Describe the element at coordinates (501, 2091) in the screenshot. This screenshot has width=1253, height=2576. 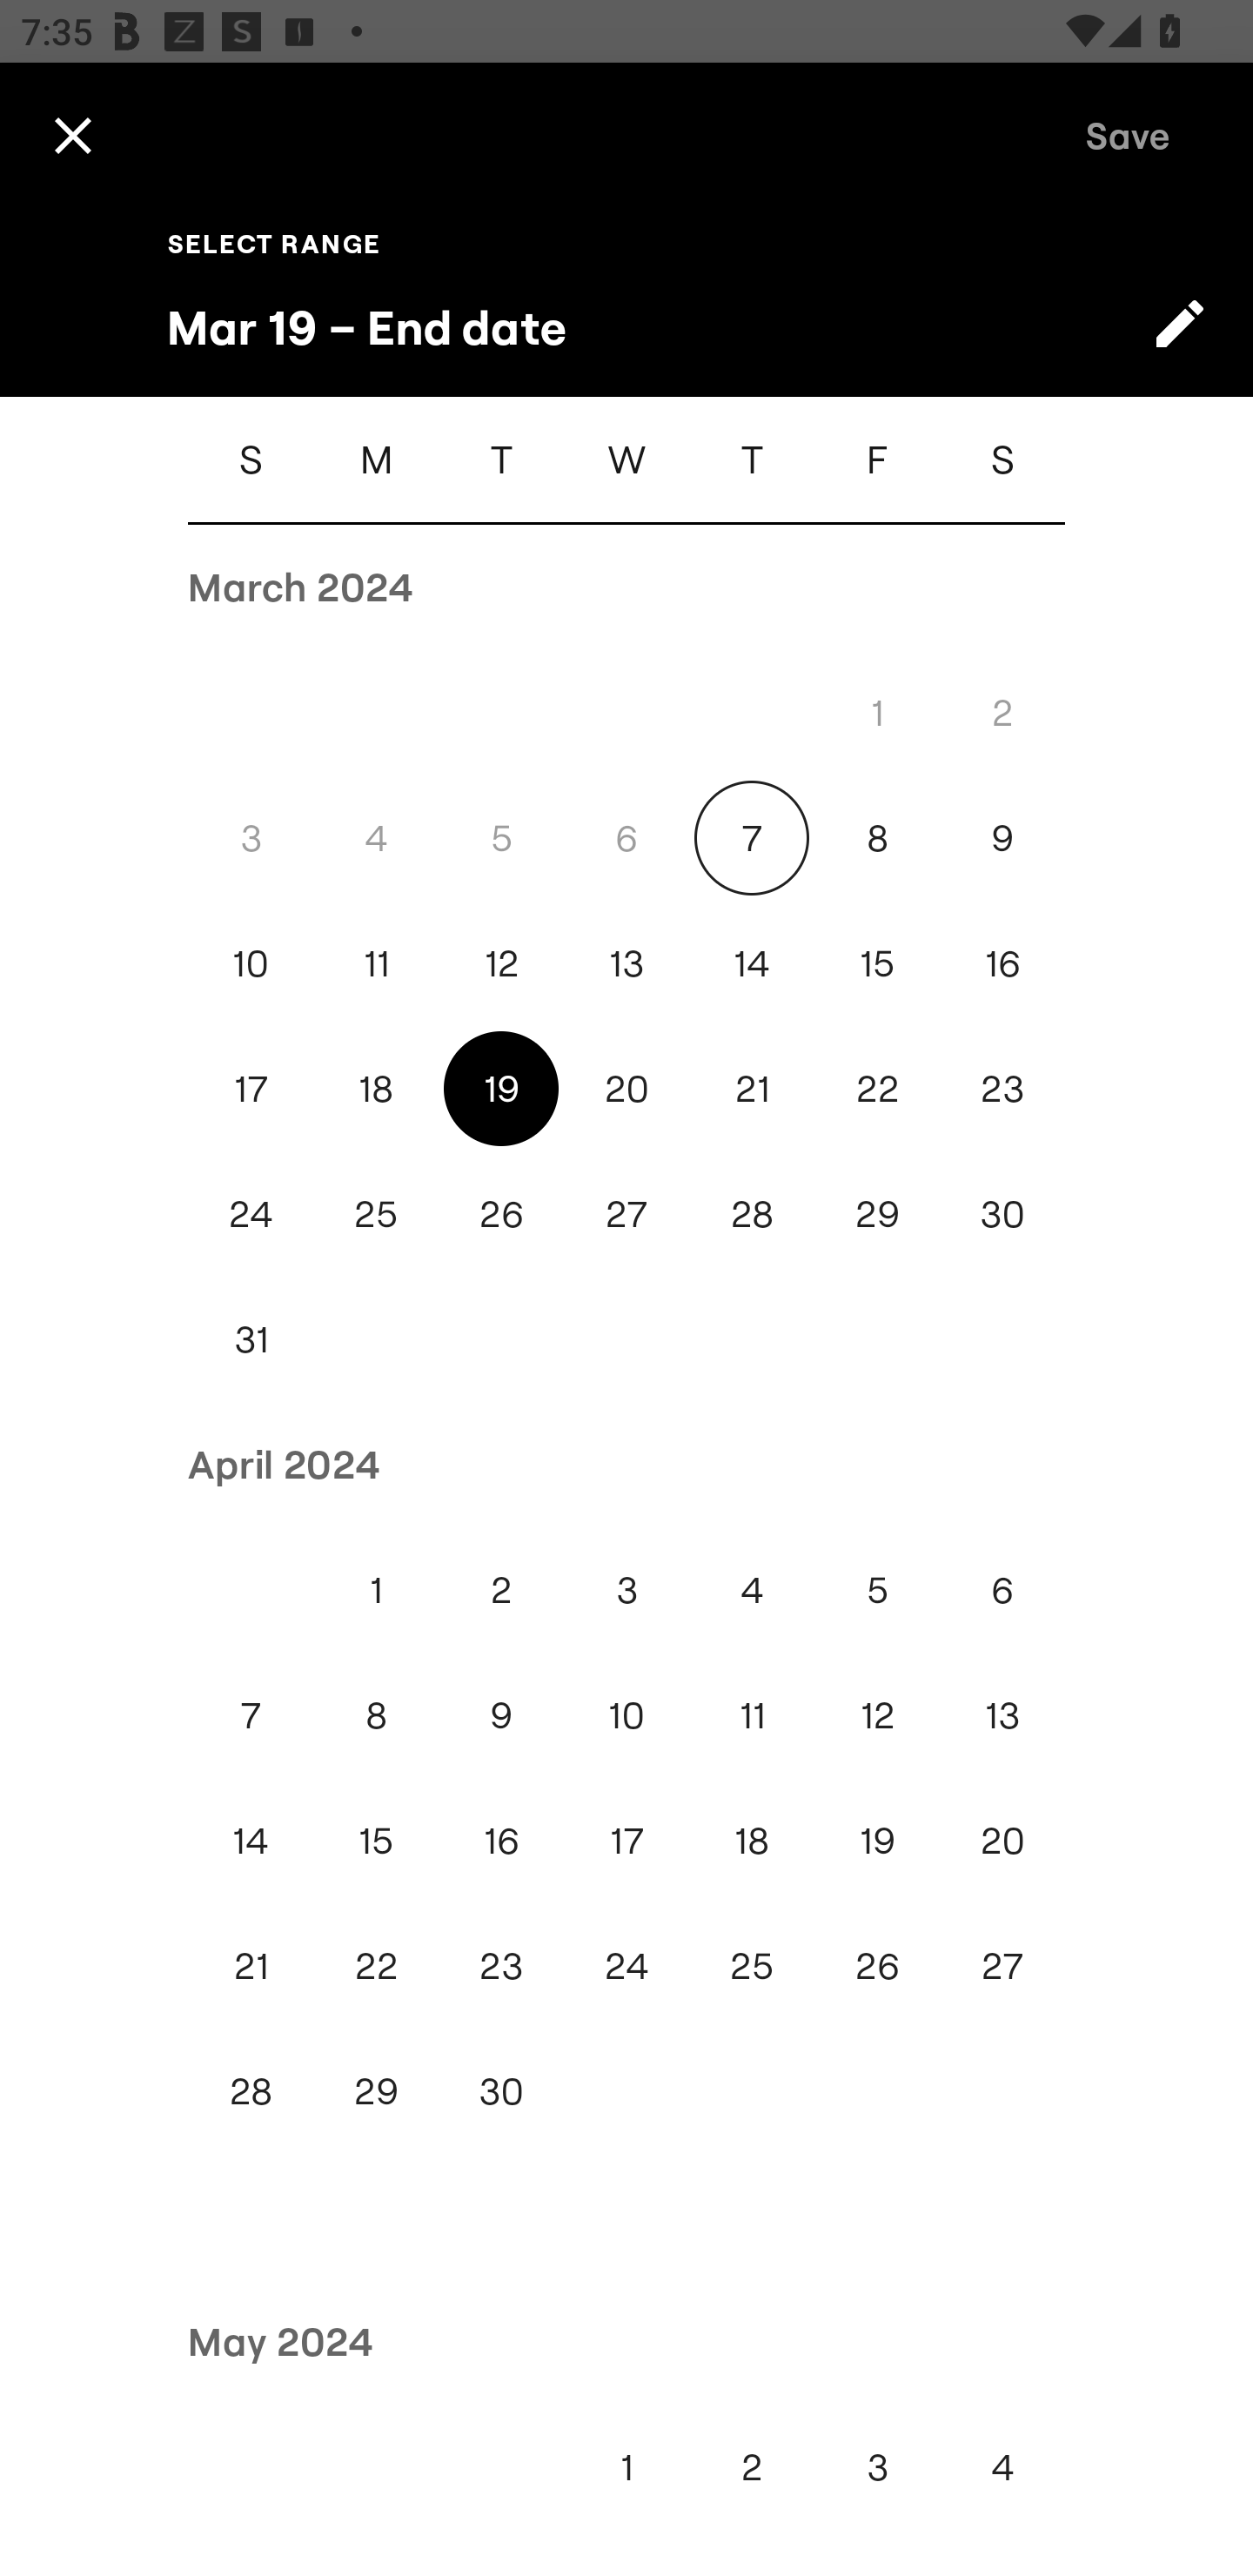
I see `30 Tue, Apr 30` at that location.